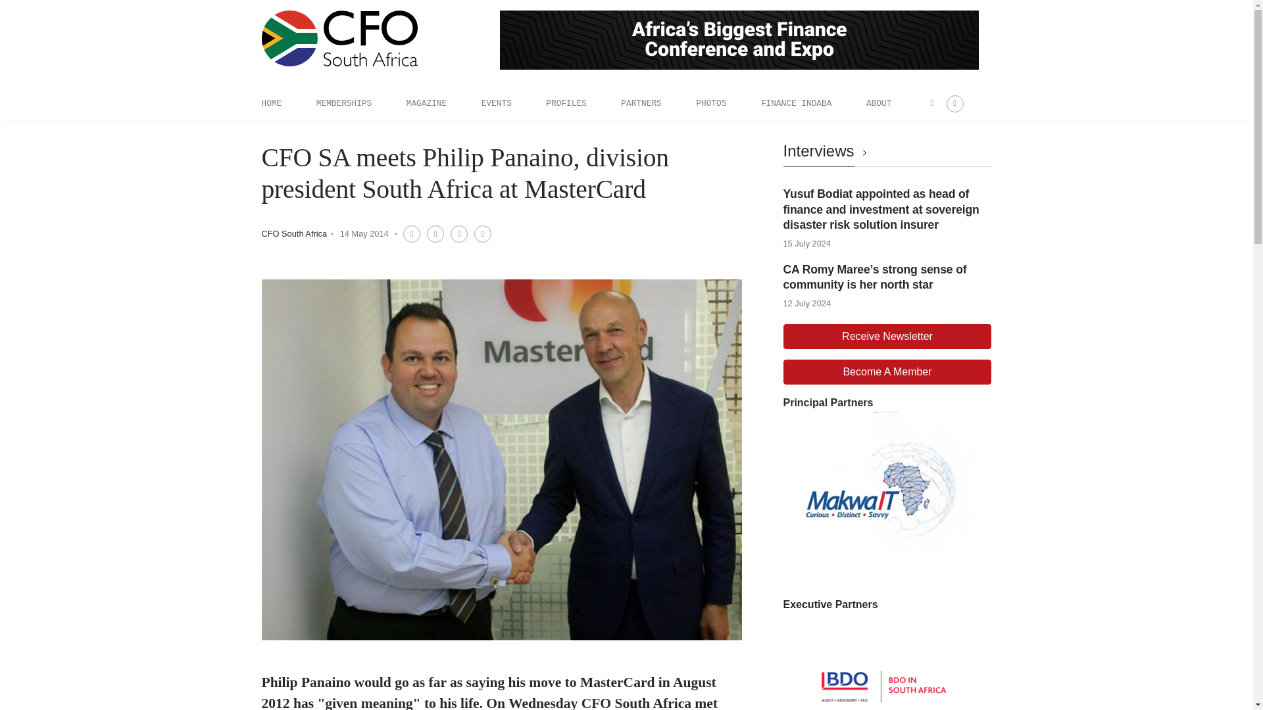  What do you see at coordinates (797, 103) in the screenshot?
I see `FINANCE INDABA` at bounding box center [797, 103].